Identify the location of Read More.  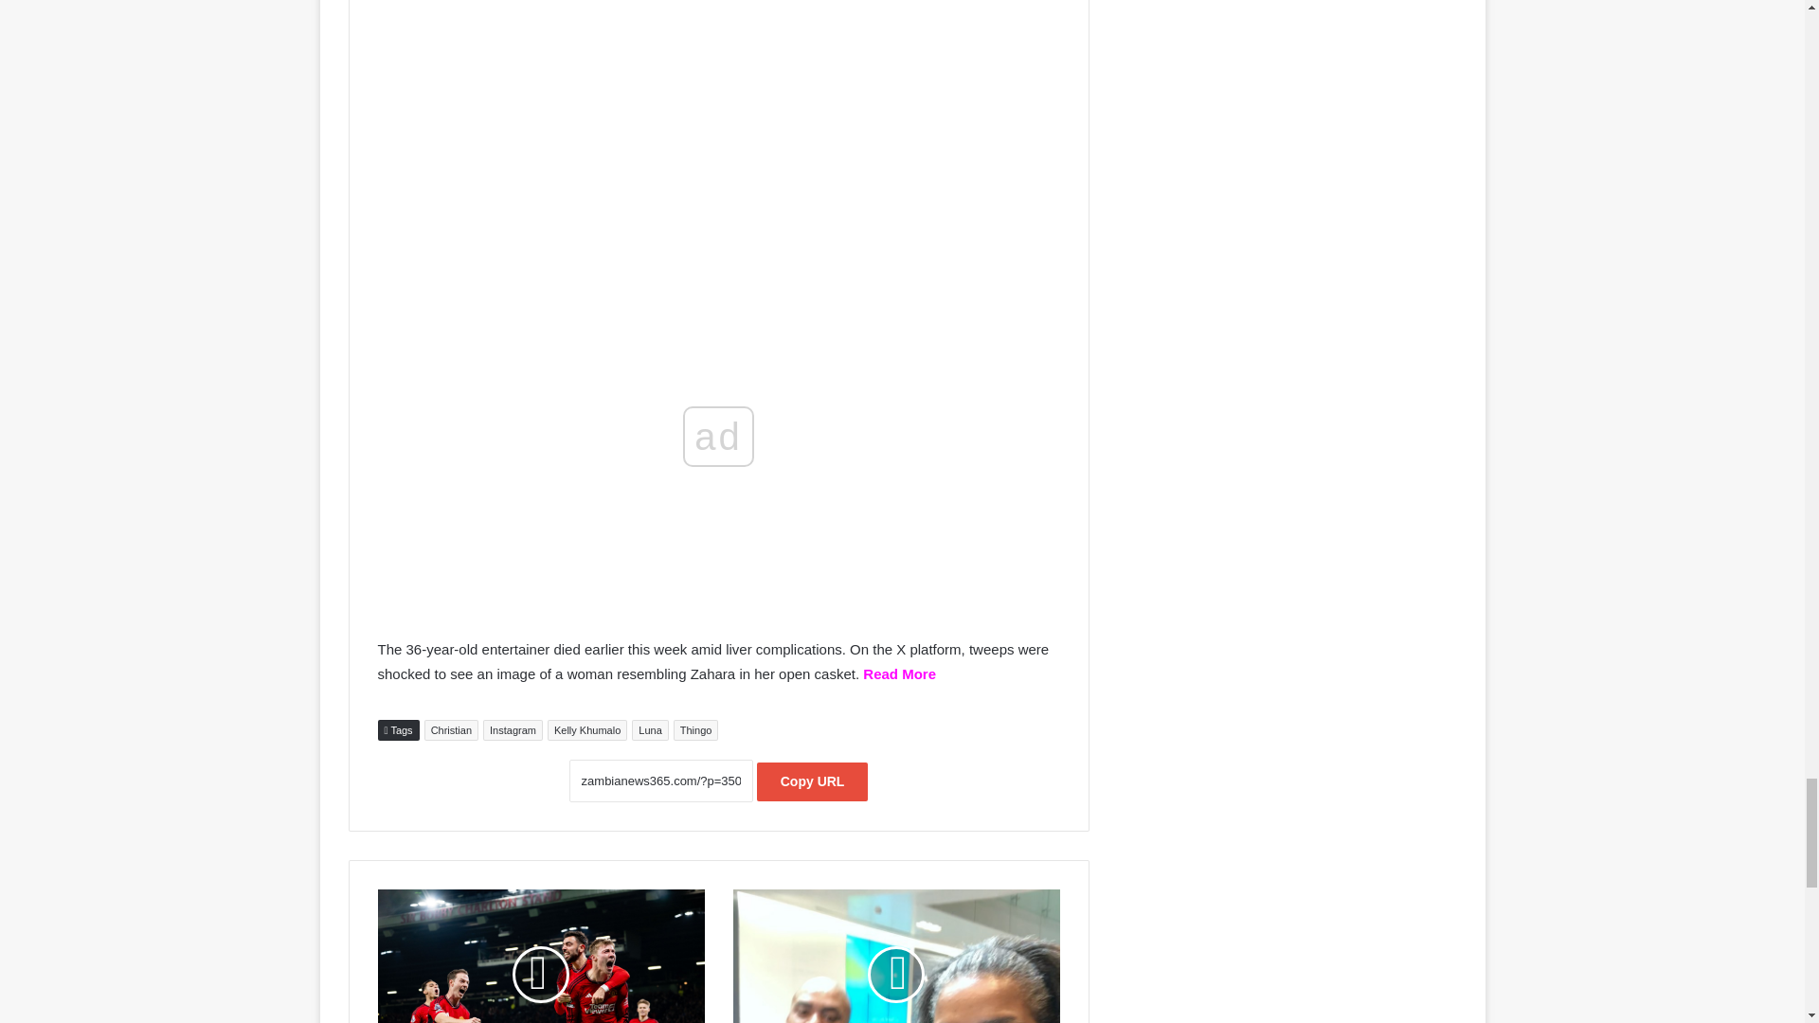
(899, 674).